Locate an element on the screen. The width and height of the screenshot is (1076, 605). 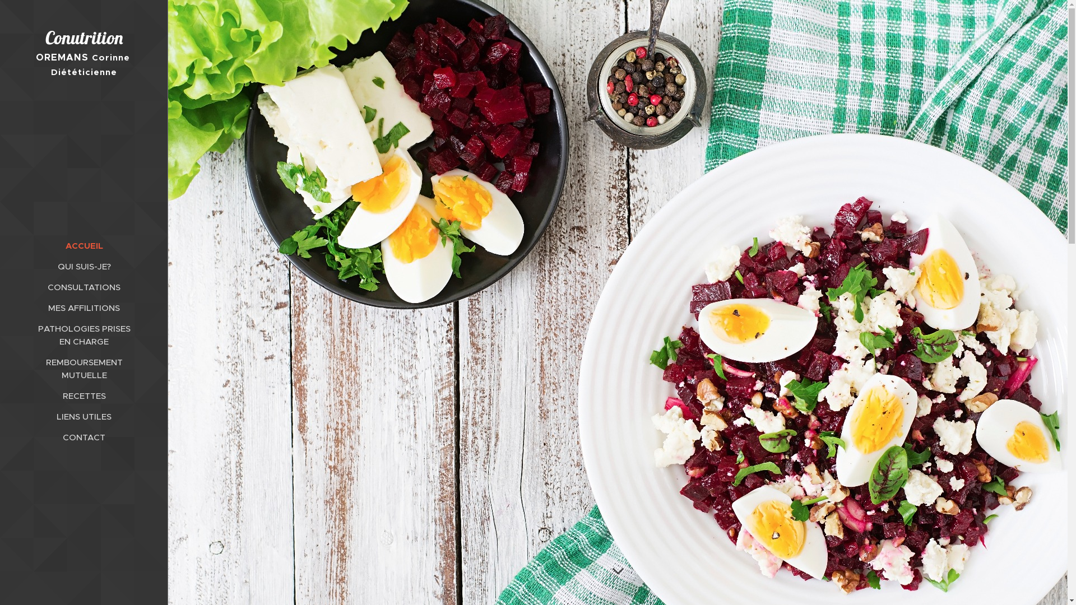
CONSULTATIONS is located at coordinates (84, 287).